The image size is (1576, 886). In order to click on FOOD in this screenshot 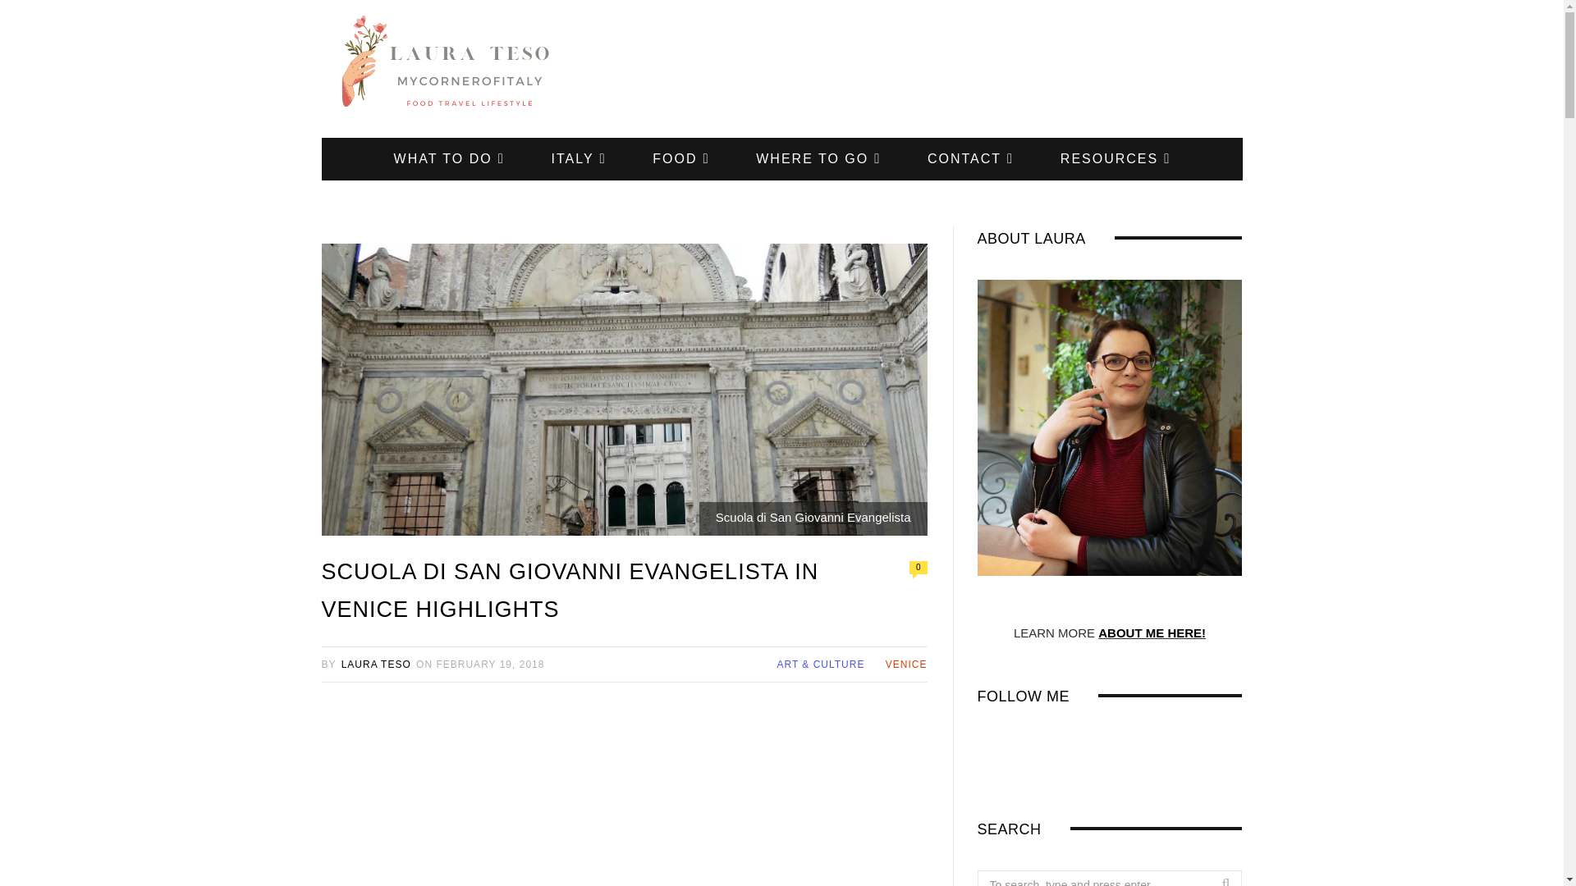, I will do `click(681, 159)`.